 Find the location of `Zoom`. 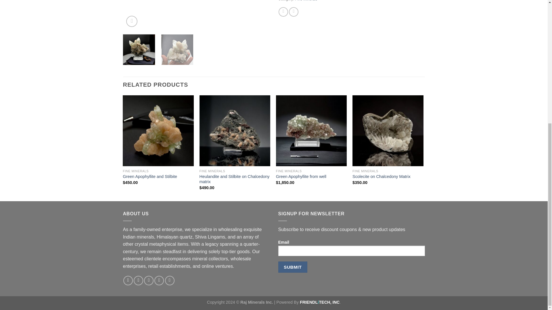

Zoom is located at coordinates (132, 21).